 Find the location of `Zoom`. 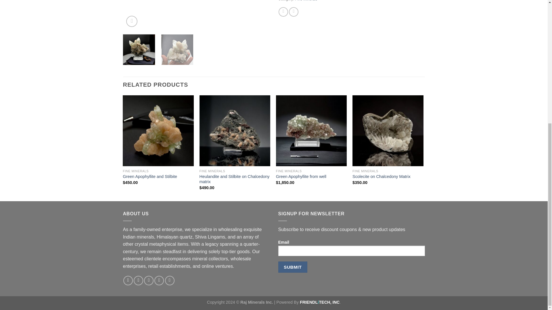

Zoom is located at coordinates (132, 21).